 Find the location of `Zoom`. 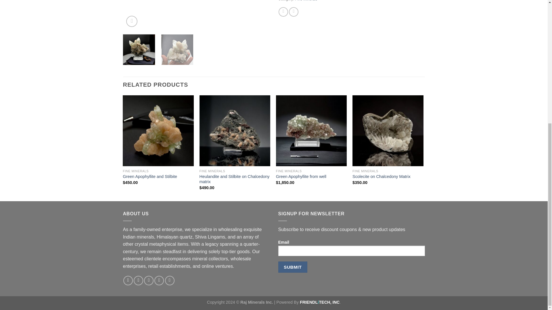

Zoom is located at coordinates (132, 21).